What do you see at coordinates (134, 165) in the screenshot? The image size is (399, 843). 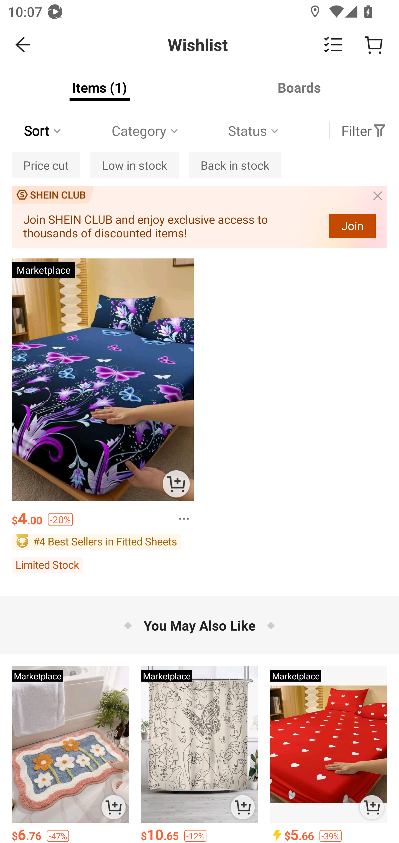 I see `Low in stock` at bounding box center [134, 165].